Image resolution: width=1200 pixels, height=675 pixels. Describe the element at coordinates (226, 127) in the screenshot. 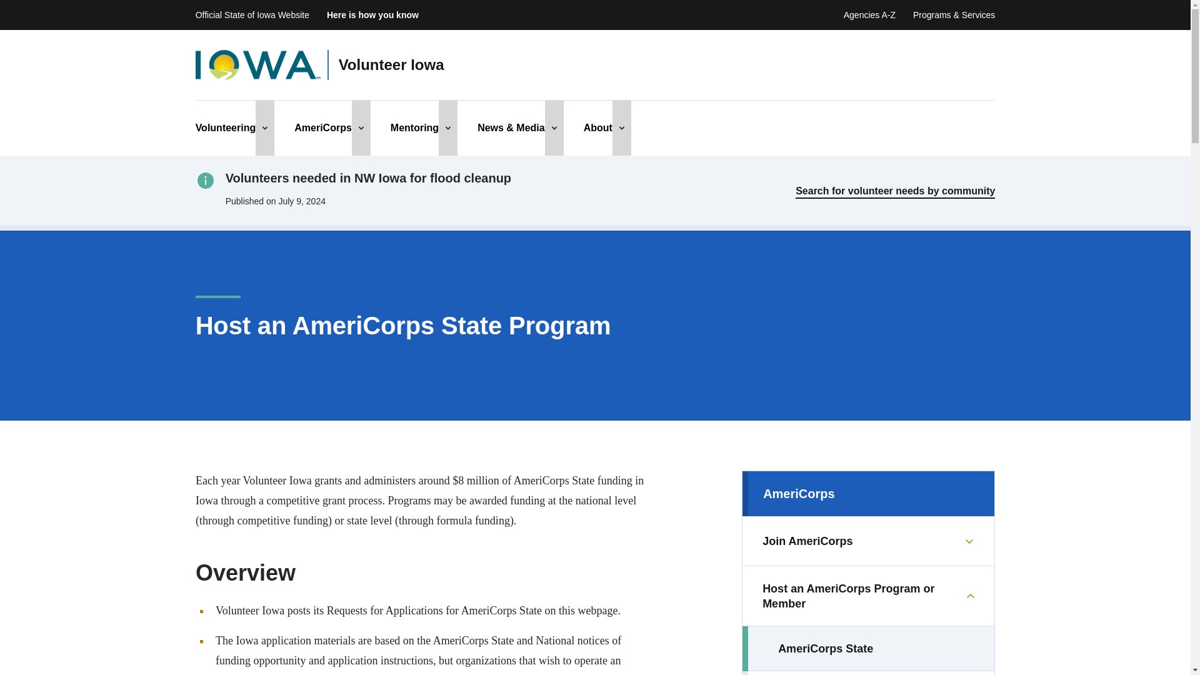

I see `Volunteering` at that location.